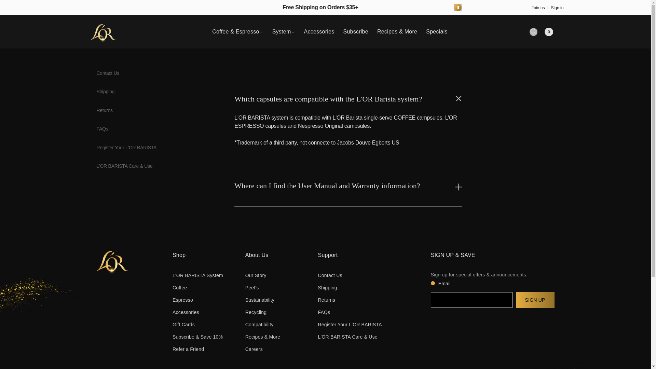 This screenshot has width=656, height=369. I want to click on Sign in, so click(556, 8).